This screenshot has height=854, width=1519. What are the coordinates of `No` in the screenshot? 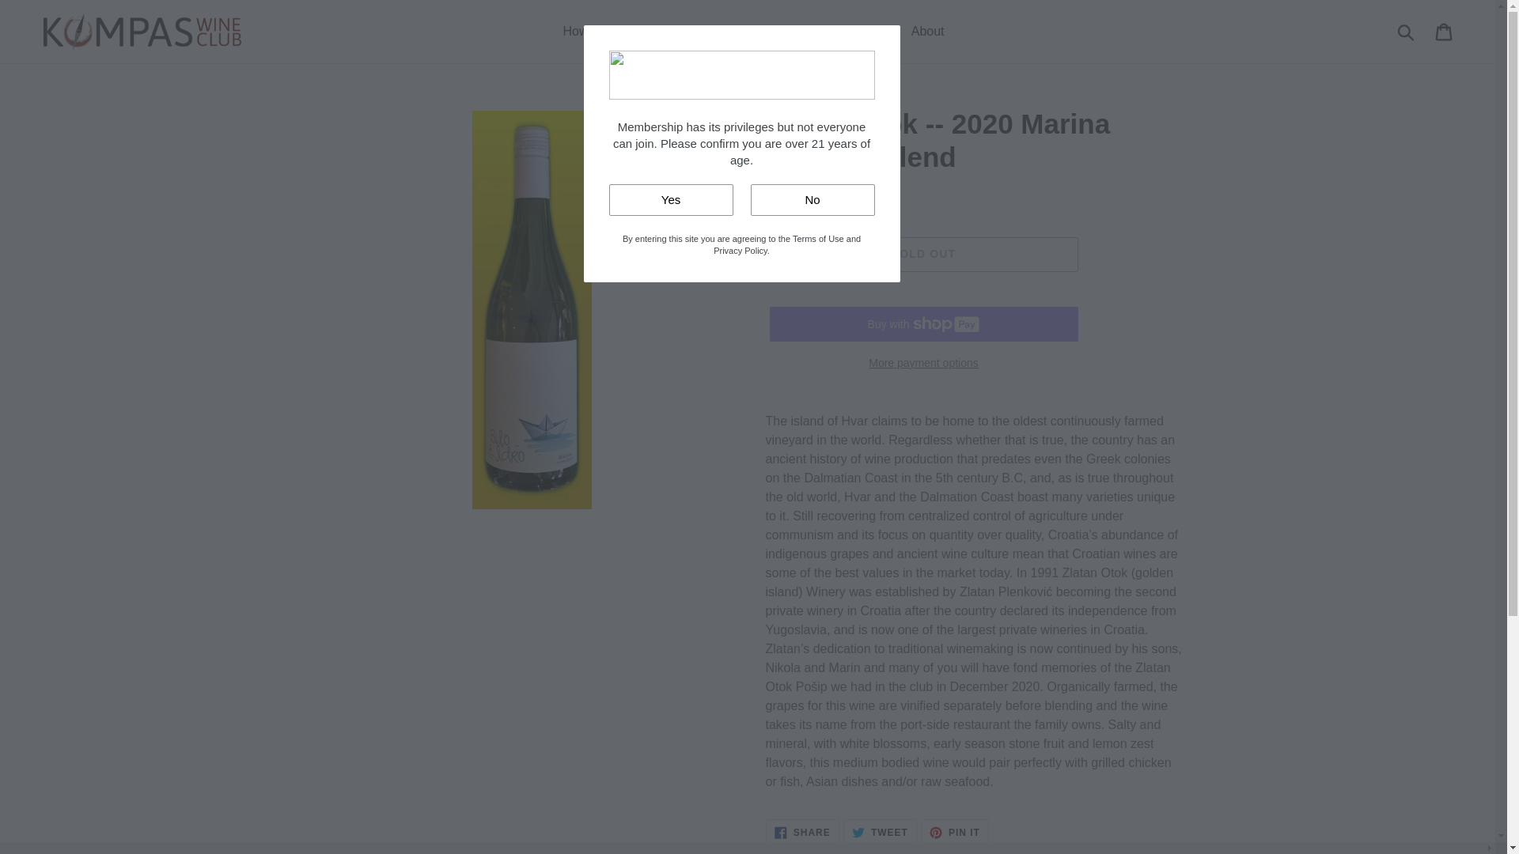 It's located at (922, 255).